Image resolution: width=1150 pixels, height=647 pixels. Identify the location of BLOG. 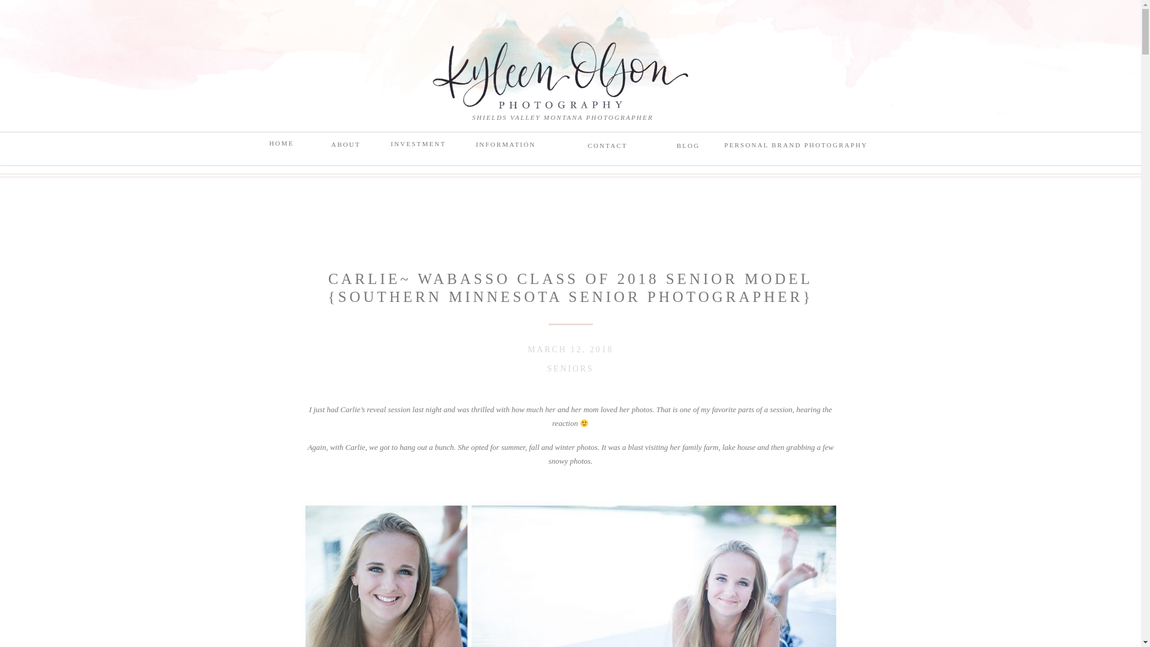
(689, 148).